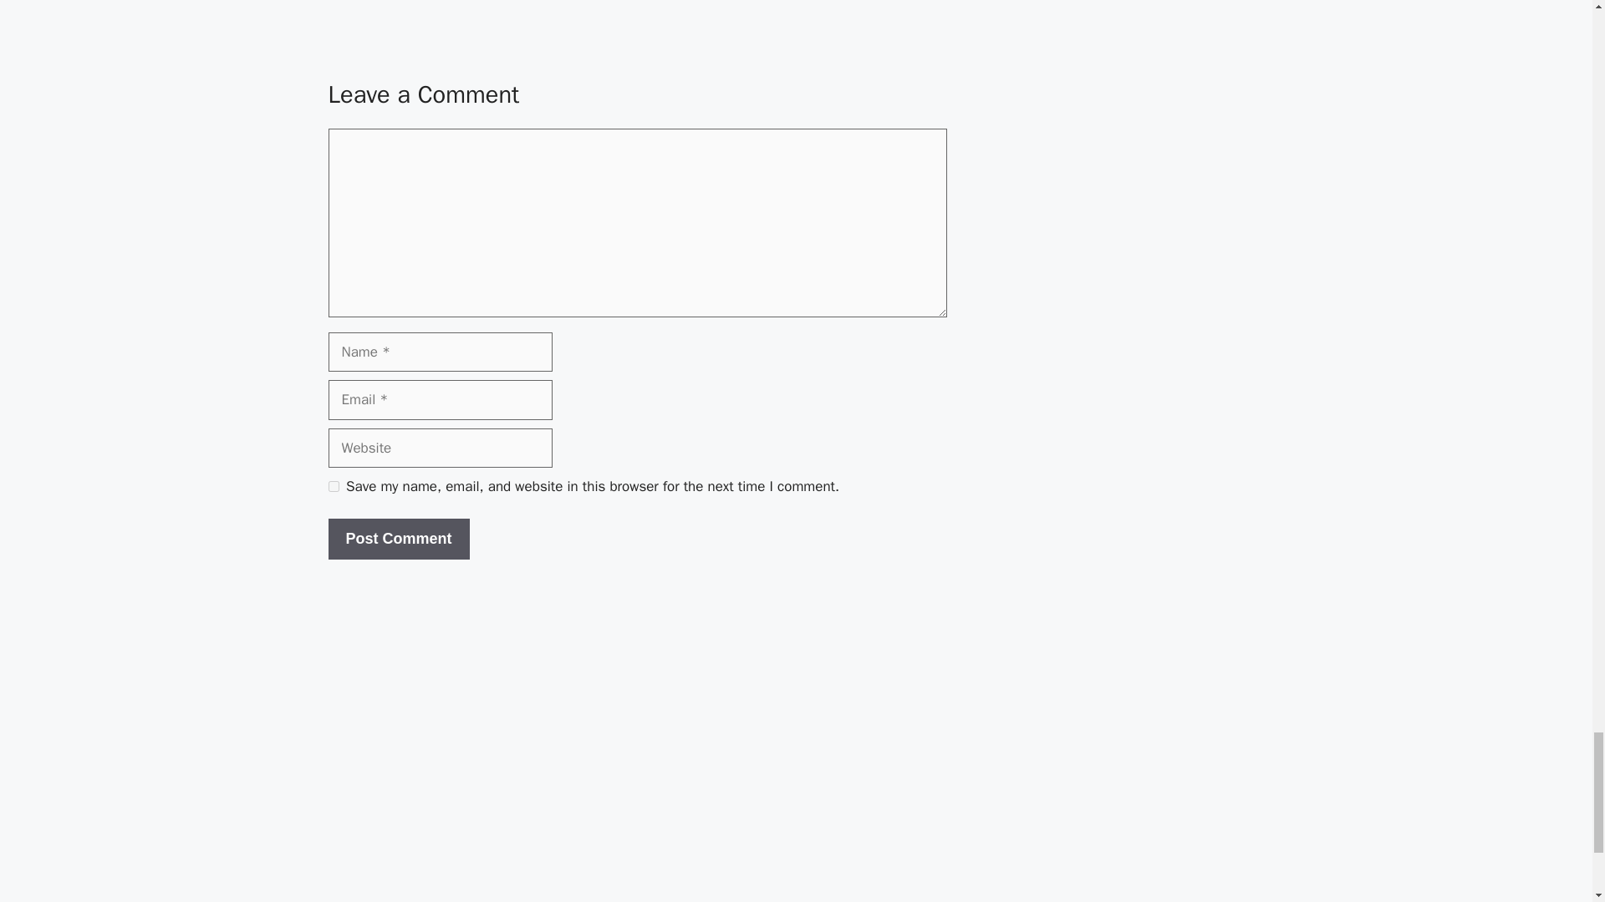  I want to click on yes, so click(333, 486).